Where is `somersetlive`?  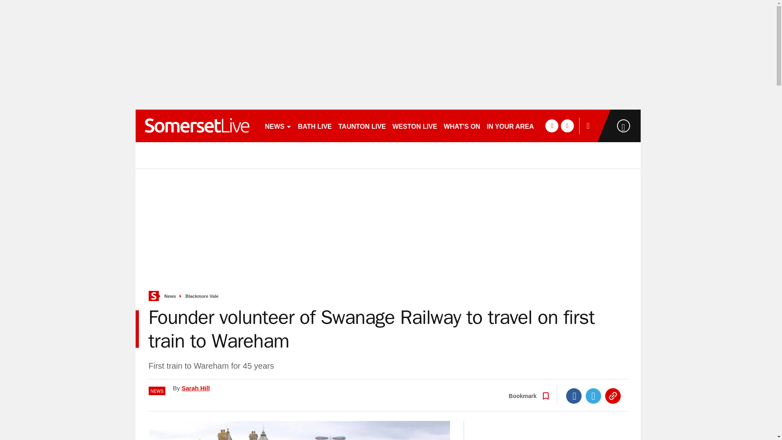
somersetlive is located at coordinates (196, 125).